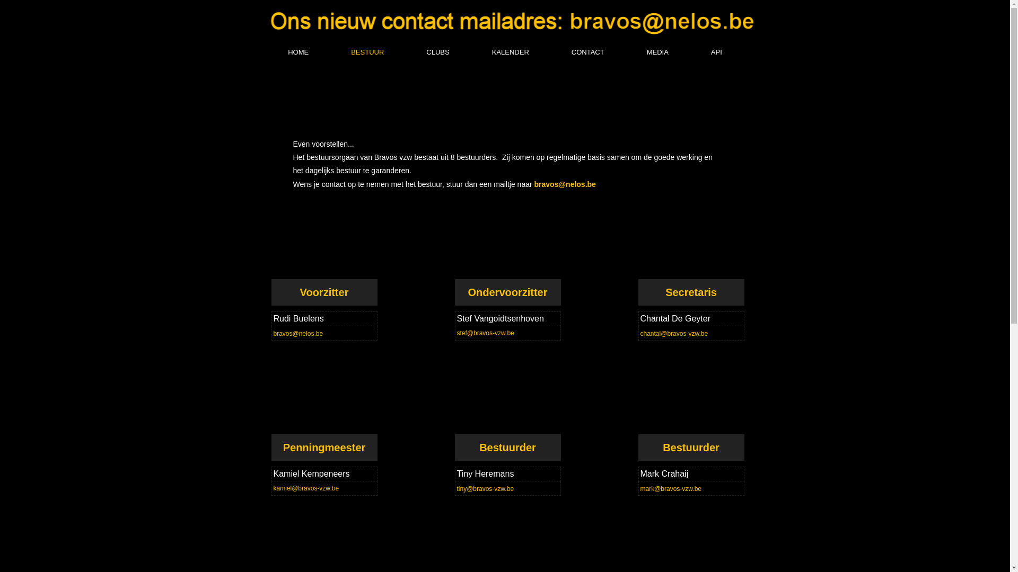 Image resolution: width=1018 pixels, height=572 pixels. Describe the element at coordinates (524, 20) in the screenshot. I see `hoofdcontactmailadres` at that location.